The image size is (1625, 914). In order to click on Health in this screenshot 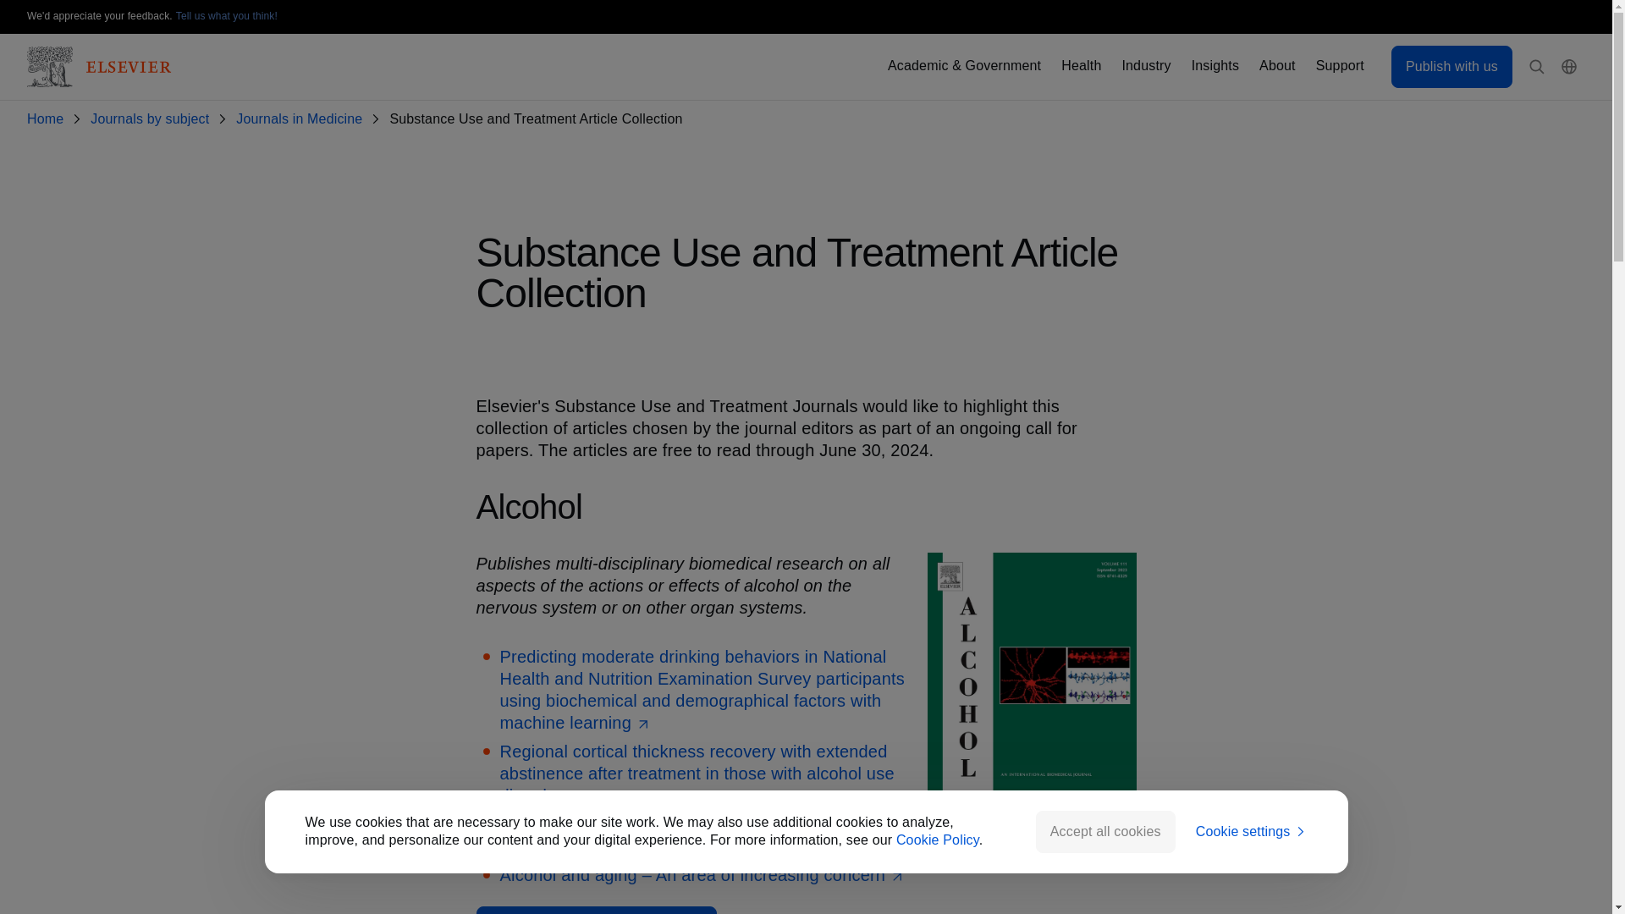, I will do `click(1081, 66)`.